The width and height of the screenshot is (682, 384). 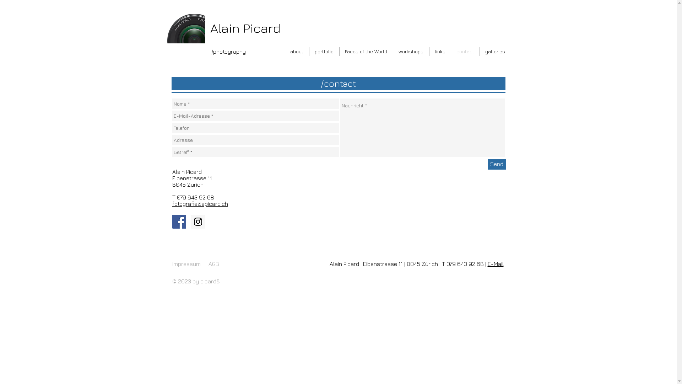 What do you see at coordinates (228, 52) in the screenshot?
I see `/photography` at bounding box center [228, 52].